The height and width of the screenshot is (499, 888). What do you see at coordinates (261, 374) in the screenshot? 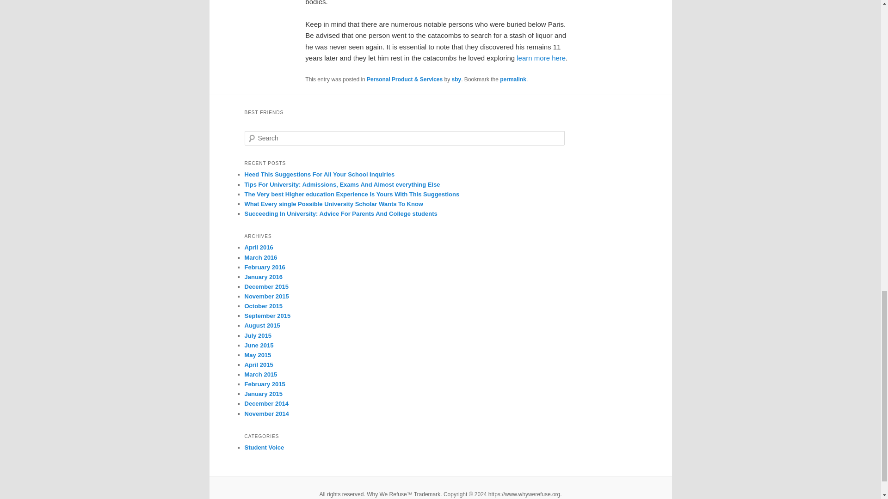
I see `March 2015` at bounding box center [261, 374].